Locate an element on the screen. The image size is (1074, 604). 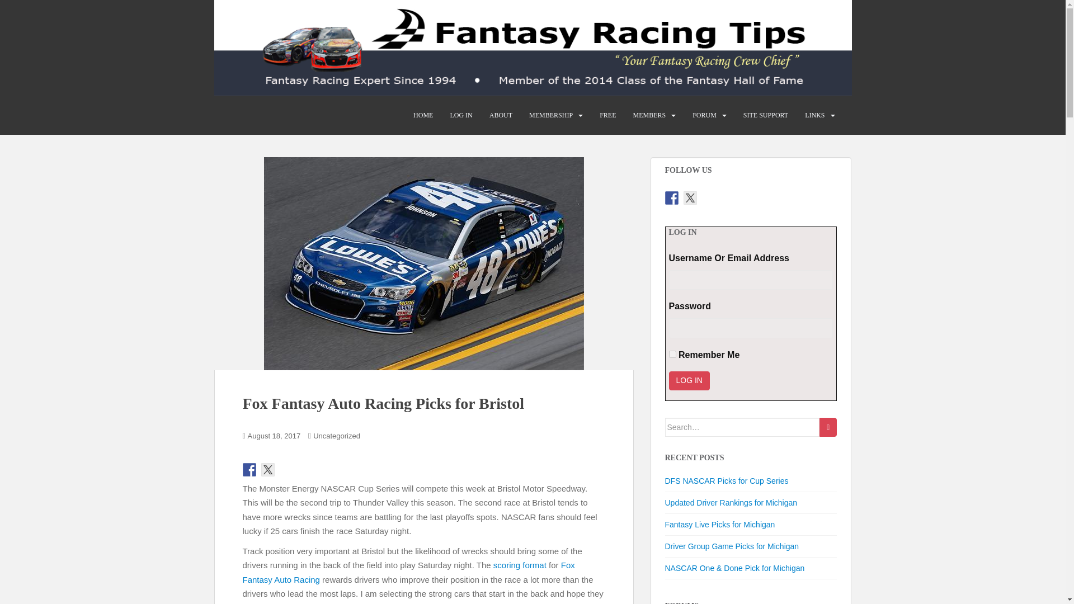
Uncategorized is located at coordinates (337, 436).